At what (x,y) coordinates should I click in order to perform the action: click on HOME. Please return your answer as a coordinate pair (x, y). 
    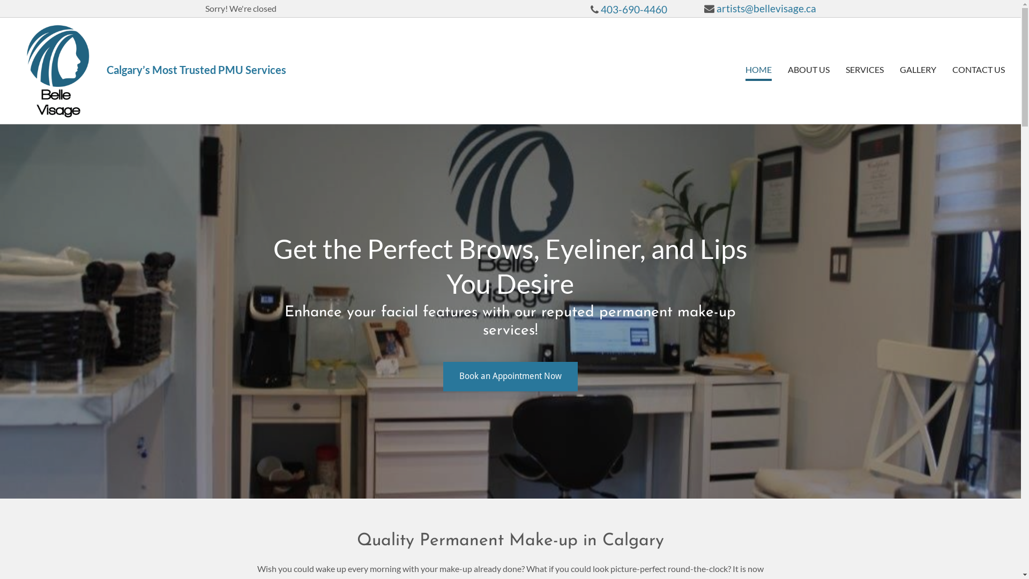
    Looking at the image, I should click on (759, 71).